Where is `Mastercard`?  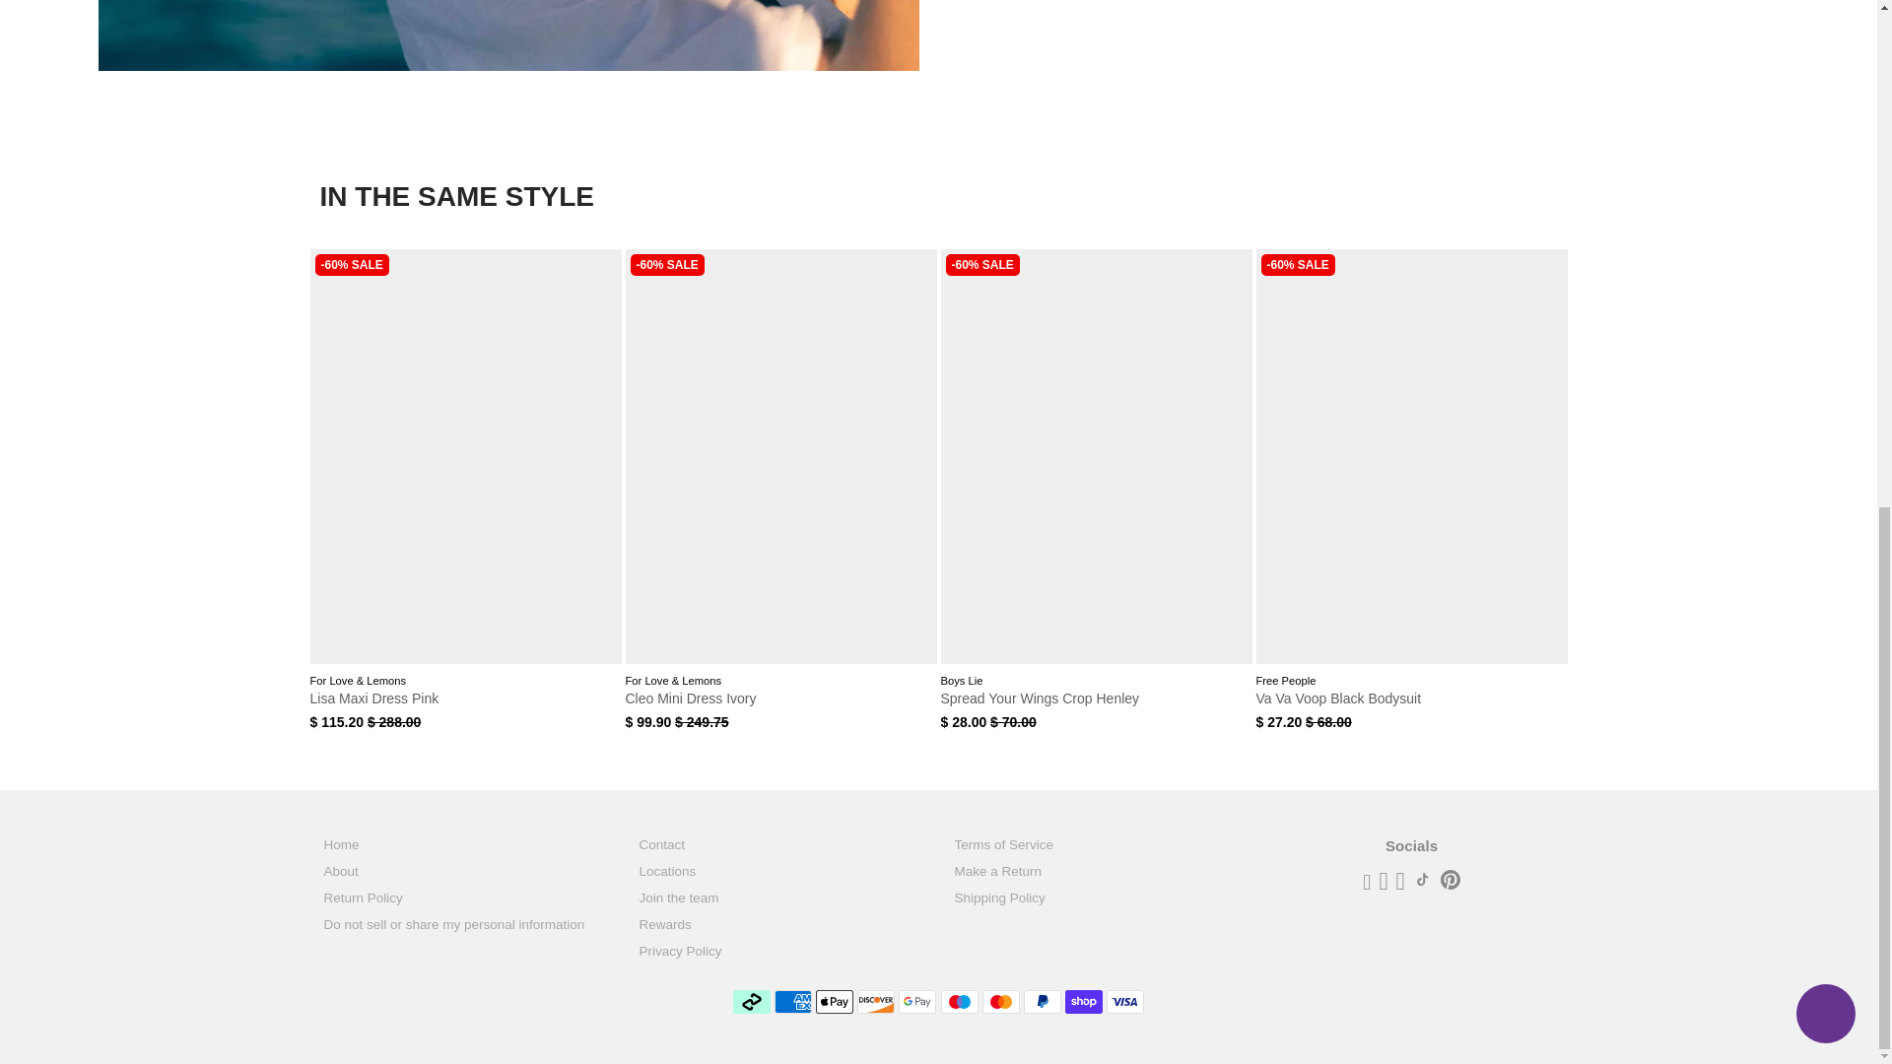 Mastercard is located at coordinates (1000, 1002).